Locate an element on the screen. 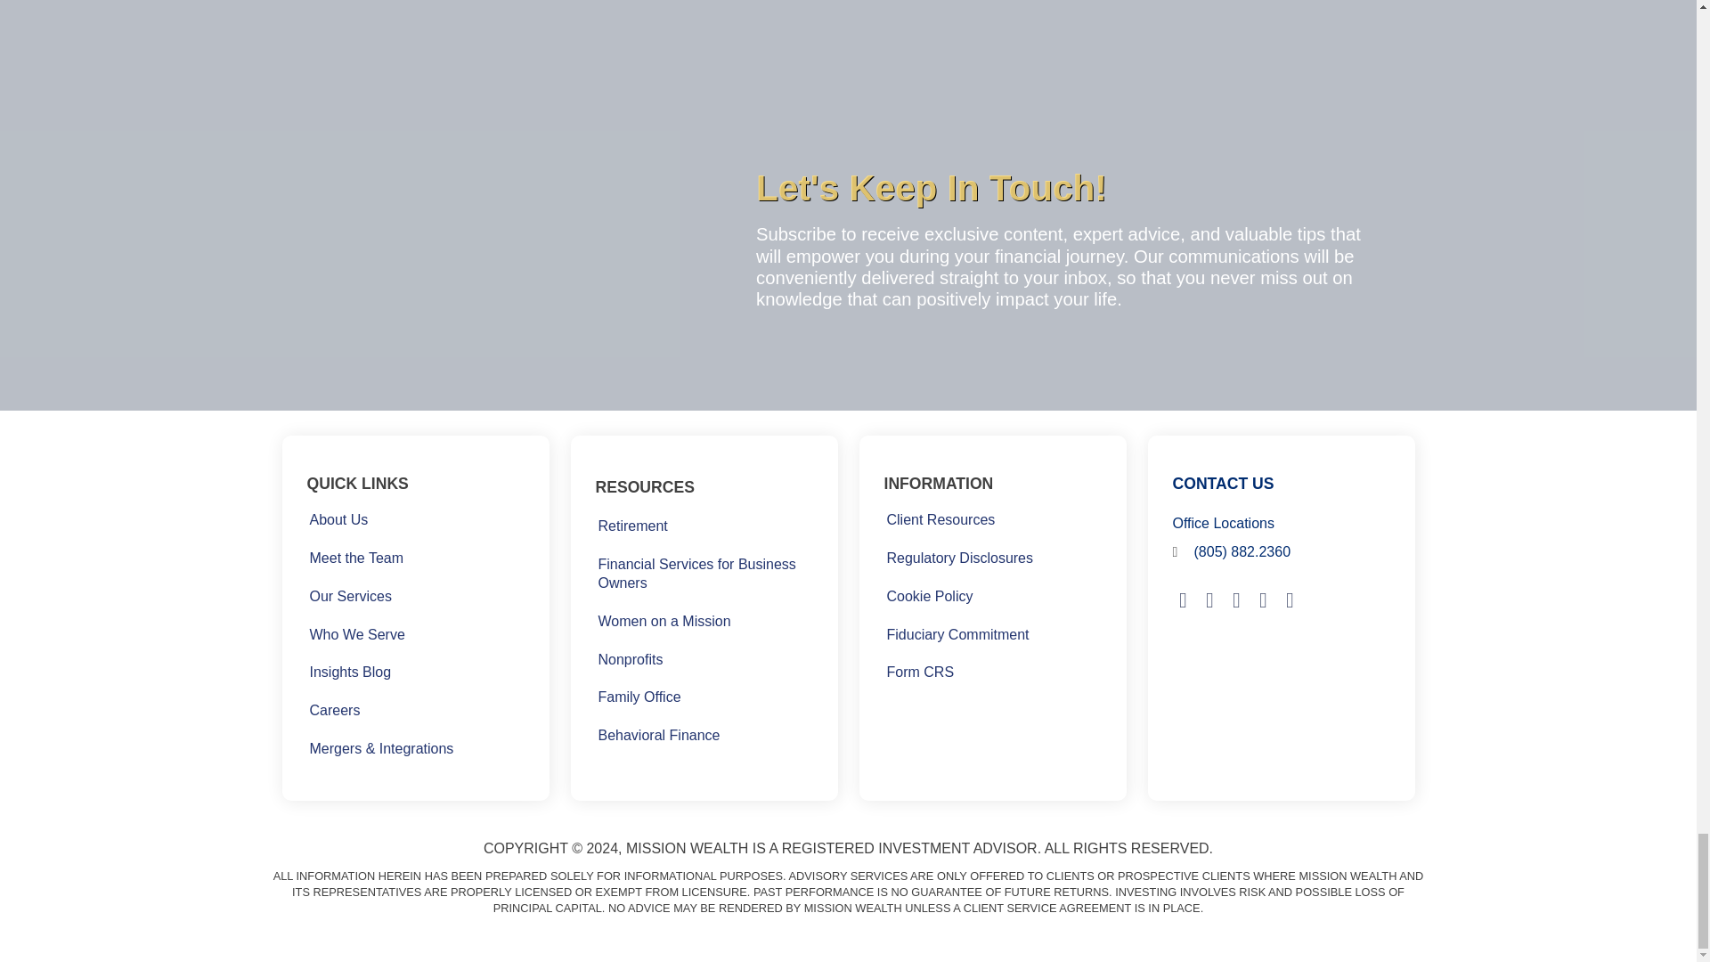 The height and width of the screenshot is (962, 1710). Women on a Mission is located at coordinates (664, 622).